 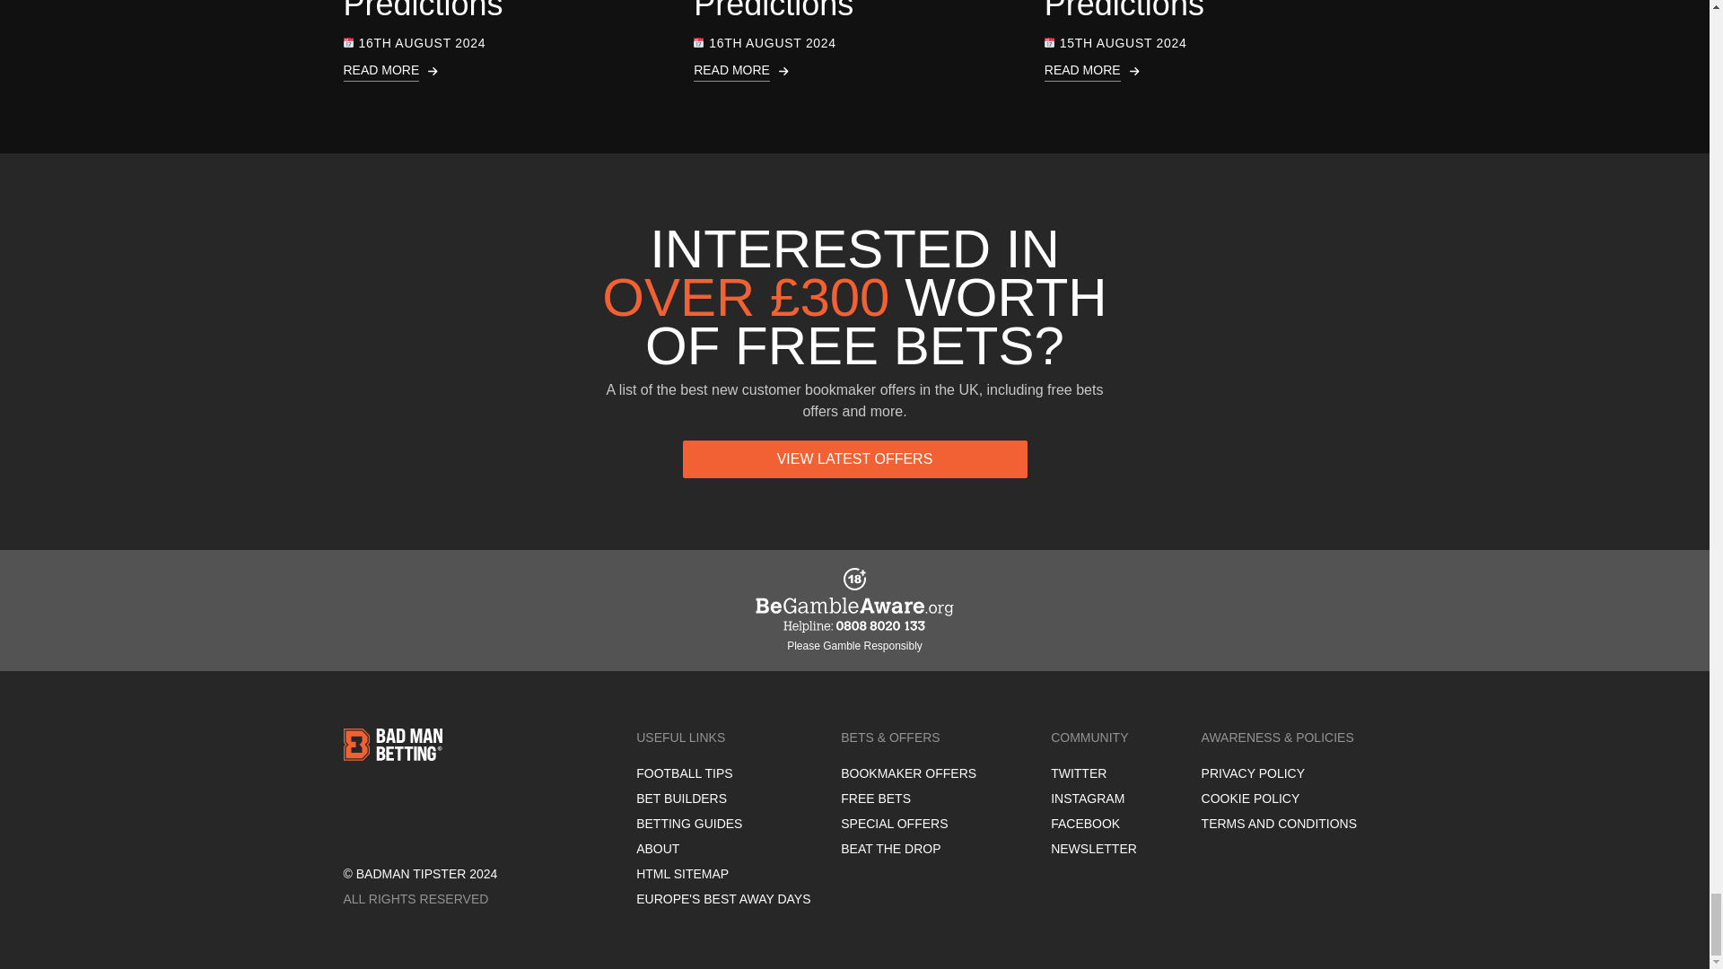 What do you see at coordinates (854, 71) in the screenshot?
I see `READ MORE` at bounding box center [854, 71].